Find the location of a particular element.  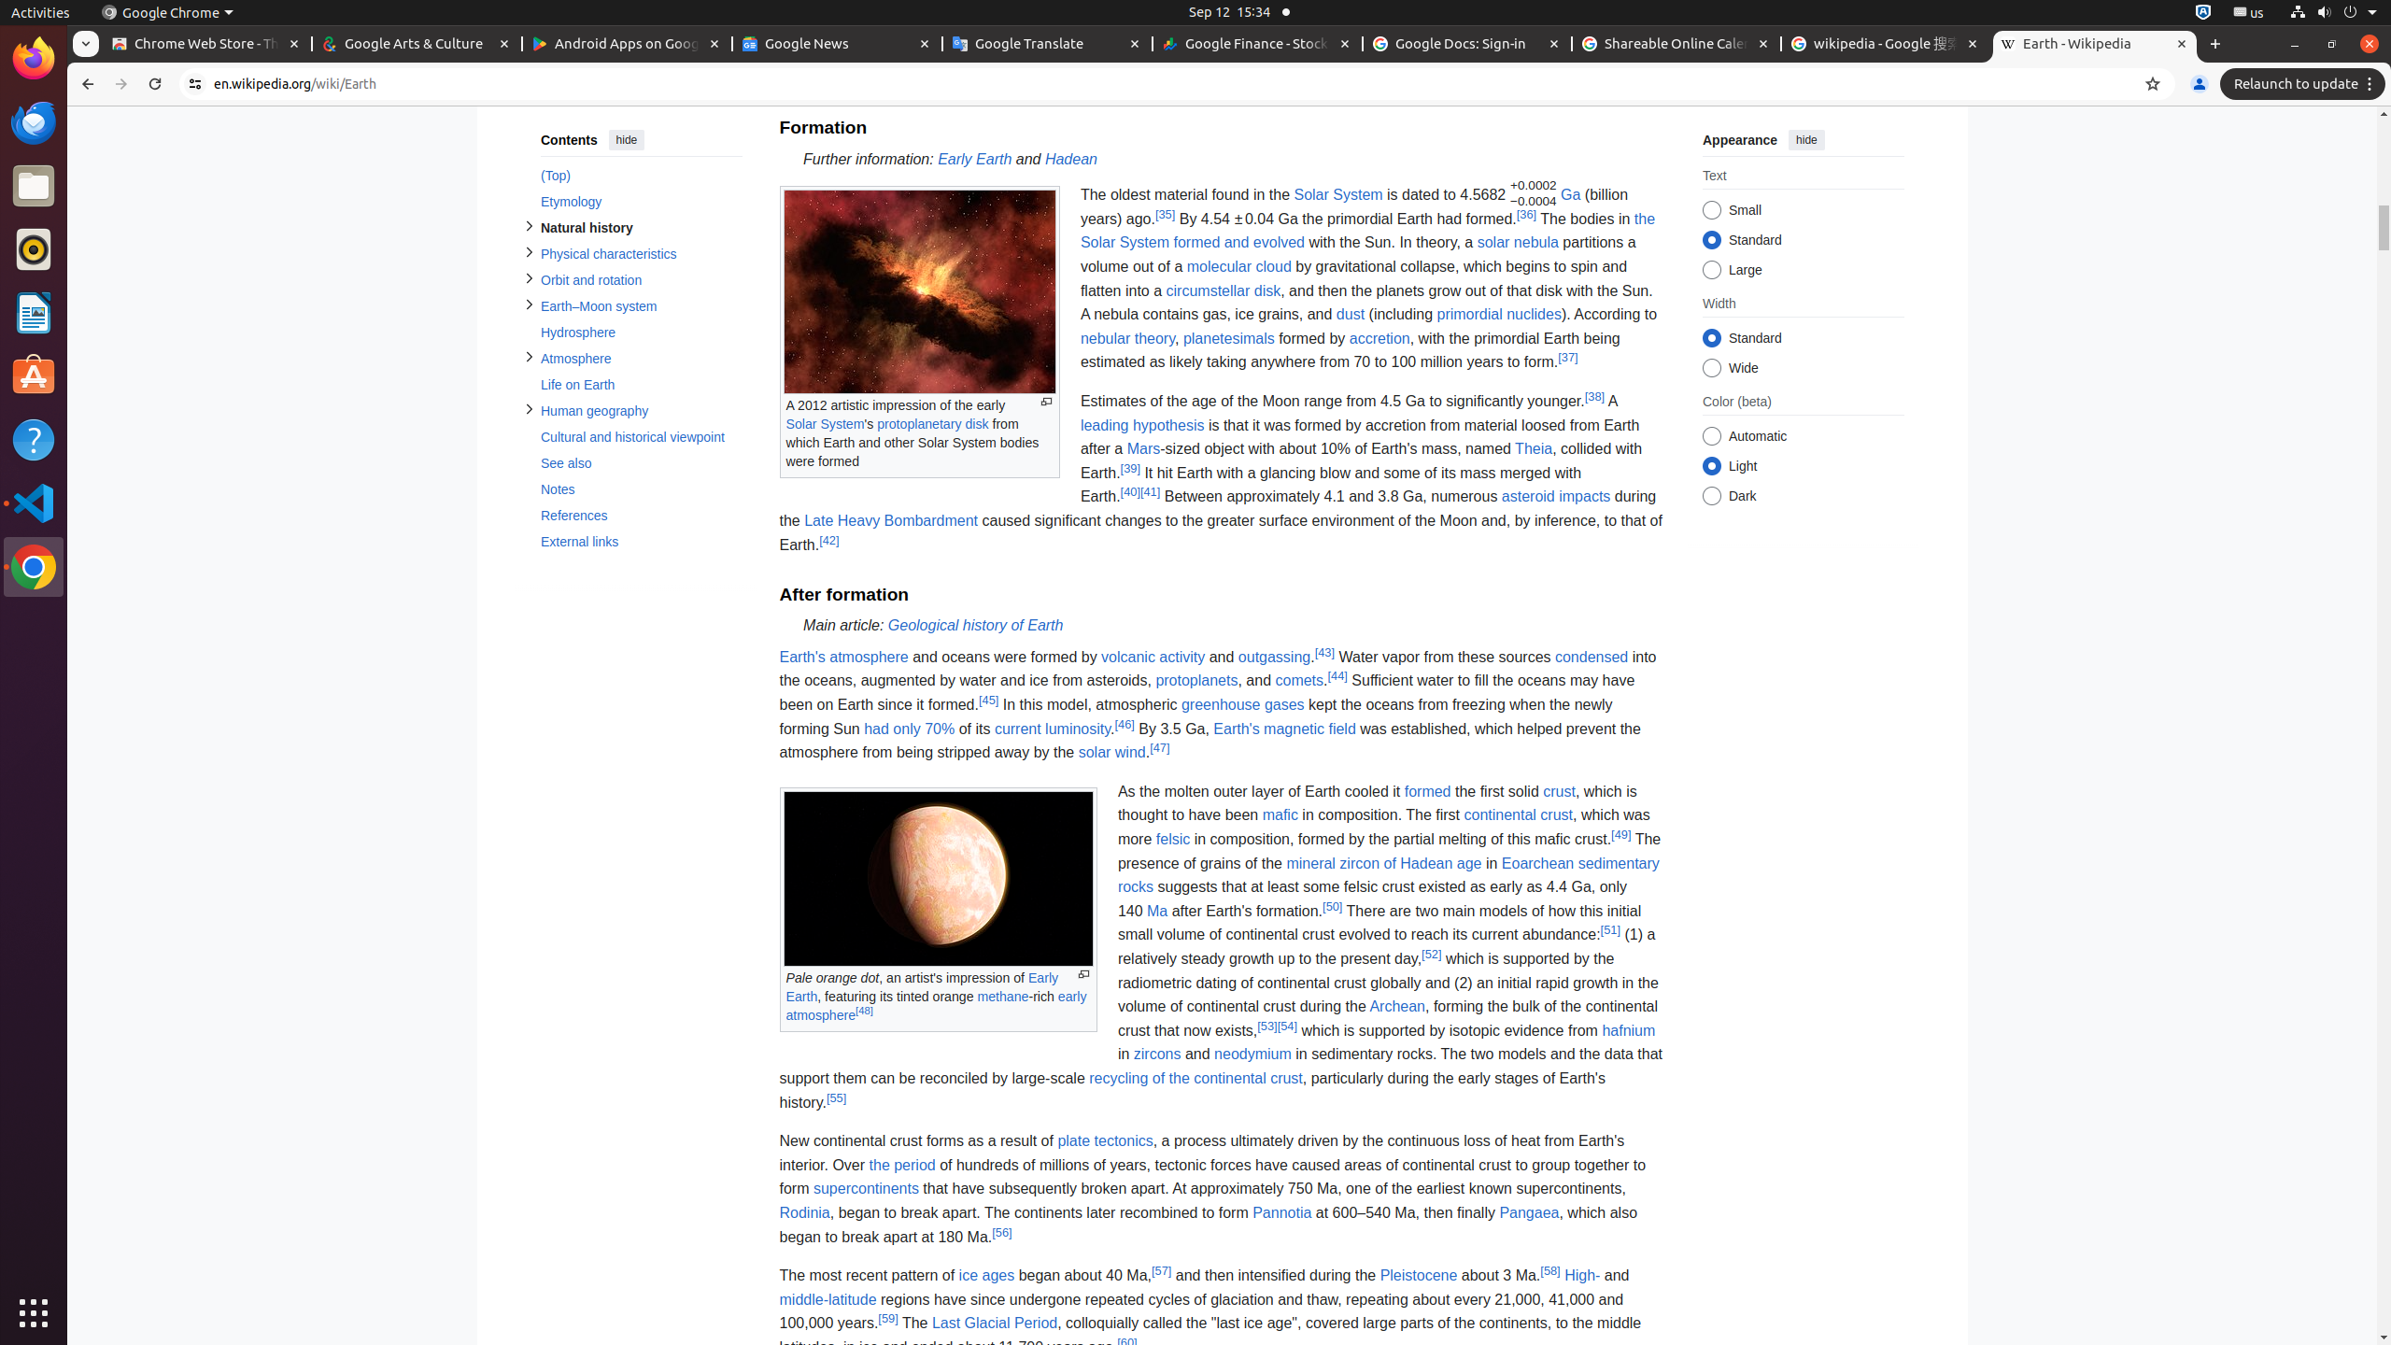

protoplanetary disk is located at coordinates (933, 424).